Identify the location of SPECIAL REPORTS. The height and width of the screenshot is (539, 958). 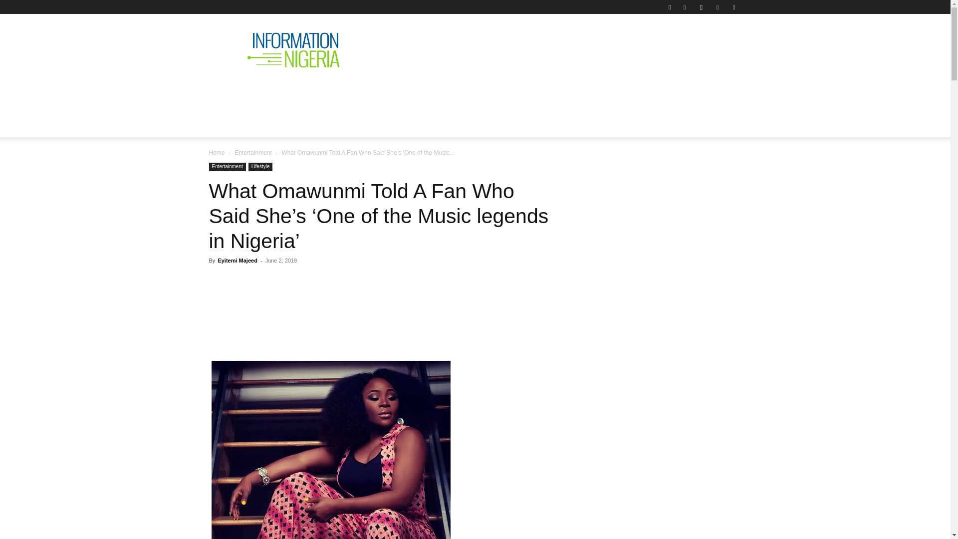
(435, 92).